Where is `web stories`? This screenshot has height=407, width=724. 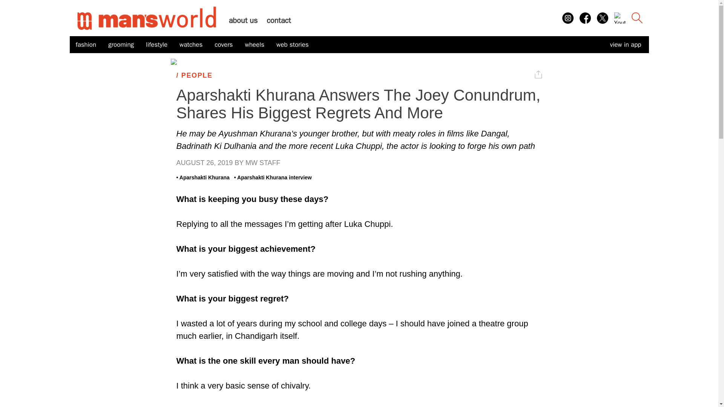 web stories is located at coordinates (293, 45).